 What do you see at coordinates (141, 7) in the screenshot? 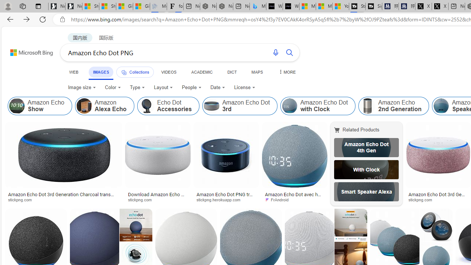
I see `Gilma and Hector both pose tropical trouble for Hawaii` at bounding box center [141, 7].